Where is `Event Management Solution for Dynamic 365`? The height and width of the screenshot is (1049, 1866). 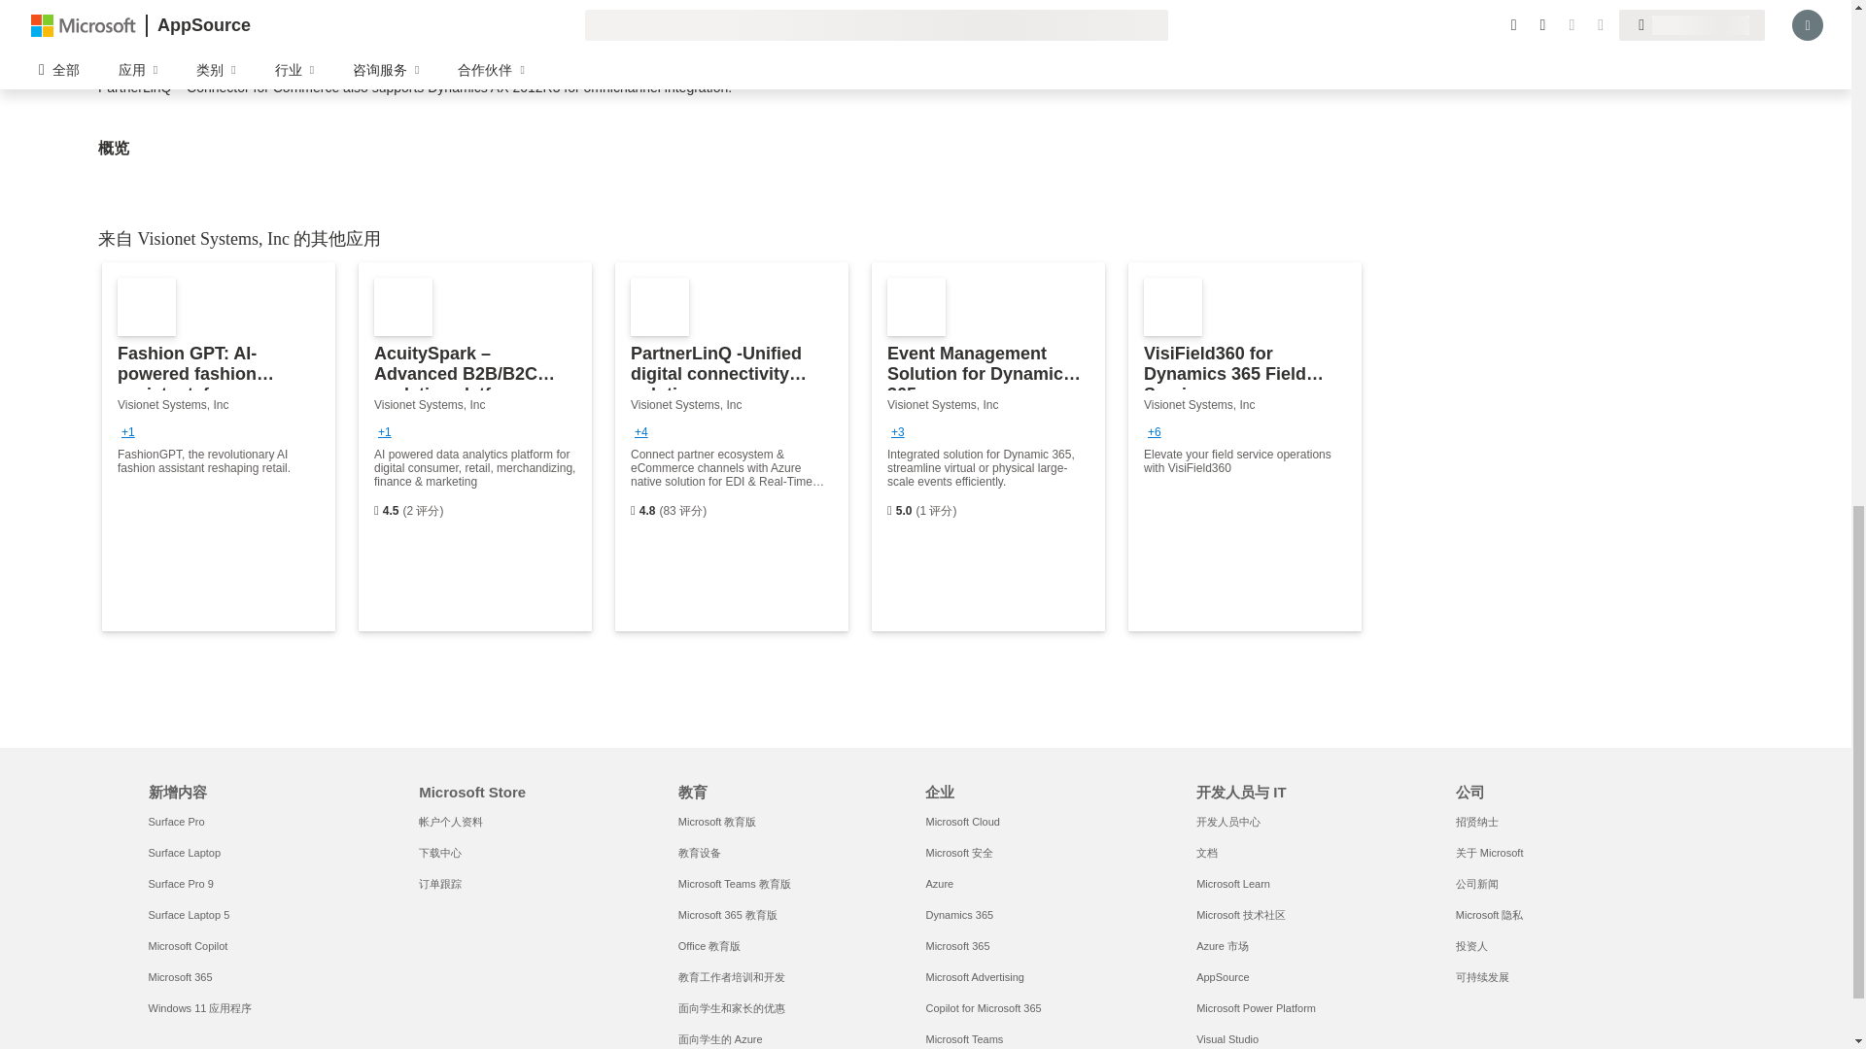
Event Management Solution for Dynamic 365 is located at coordinates (987, 447).